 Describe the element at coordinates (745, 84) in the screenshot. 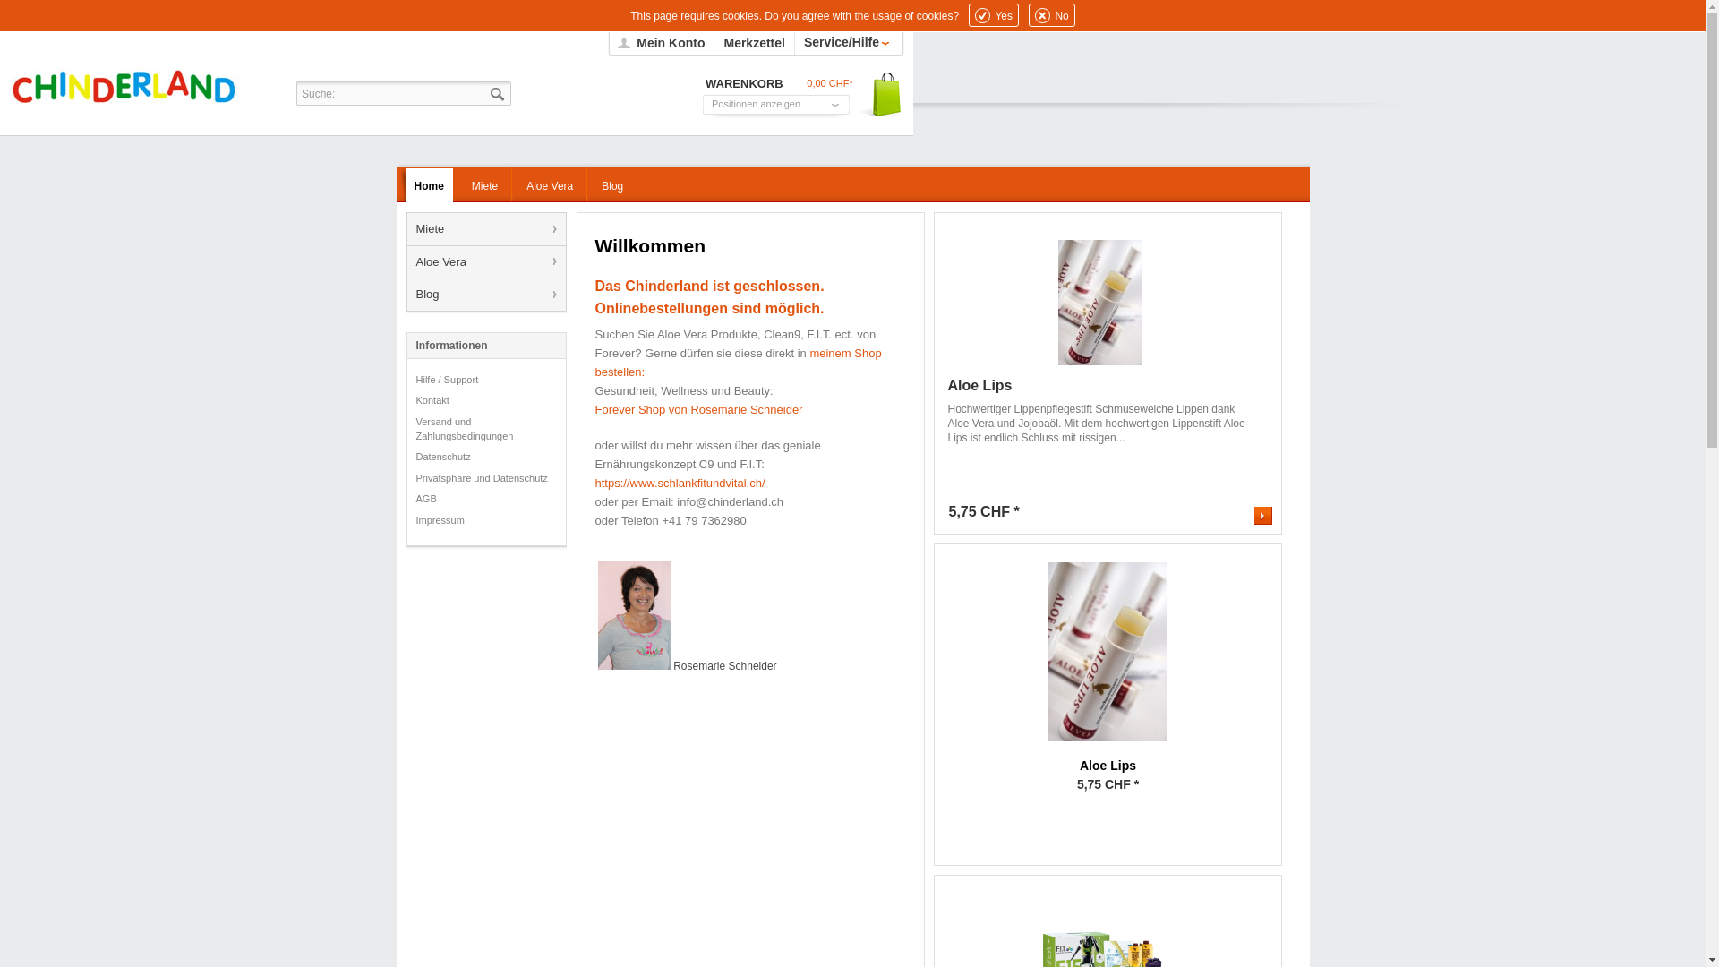

I see `WARENKORB` at that location.